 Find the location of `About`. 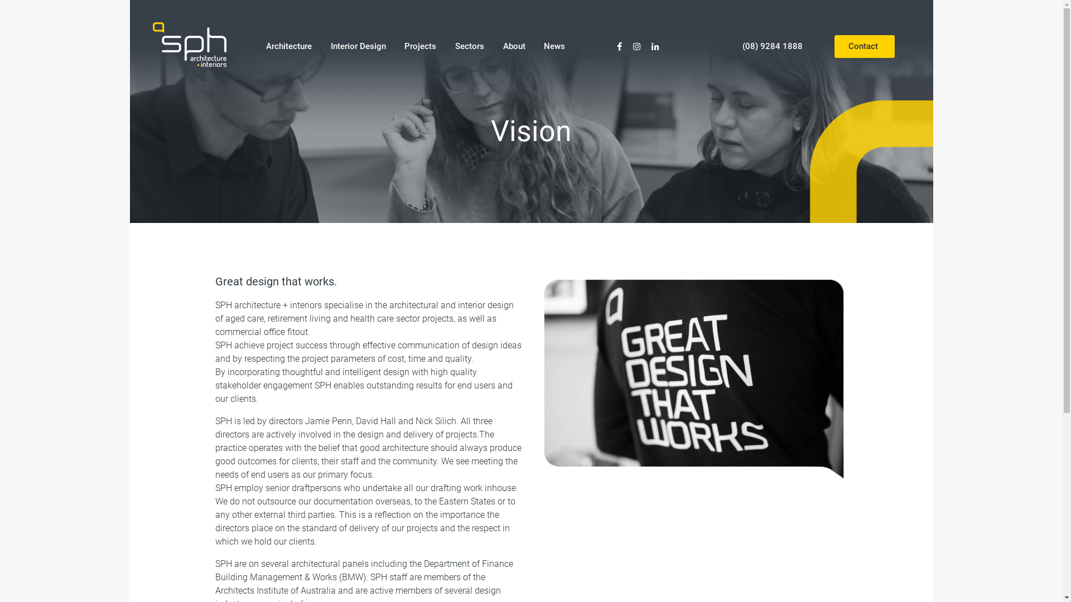

About is located at coordinates (515, 47).